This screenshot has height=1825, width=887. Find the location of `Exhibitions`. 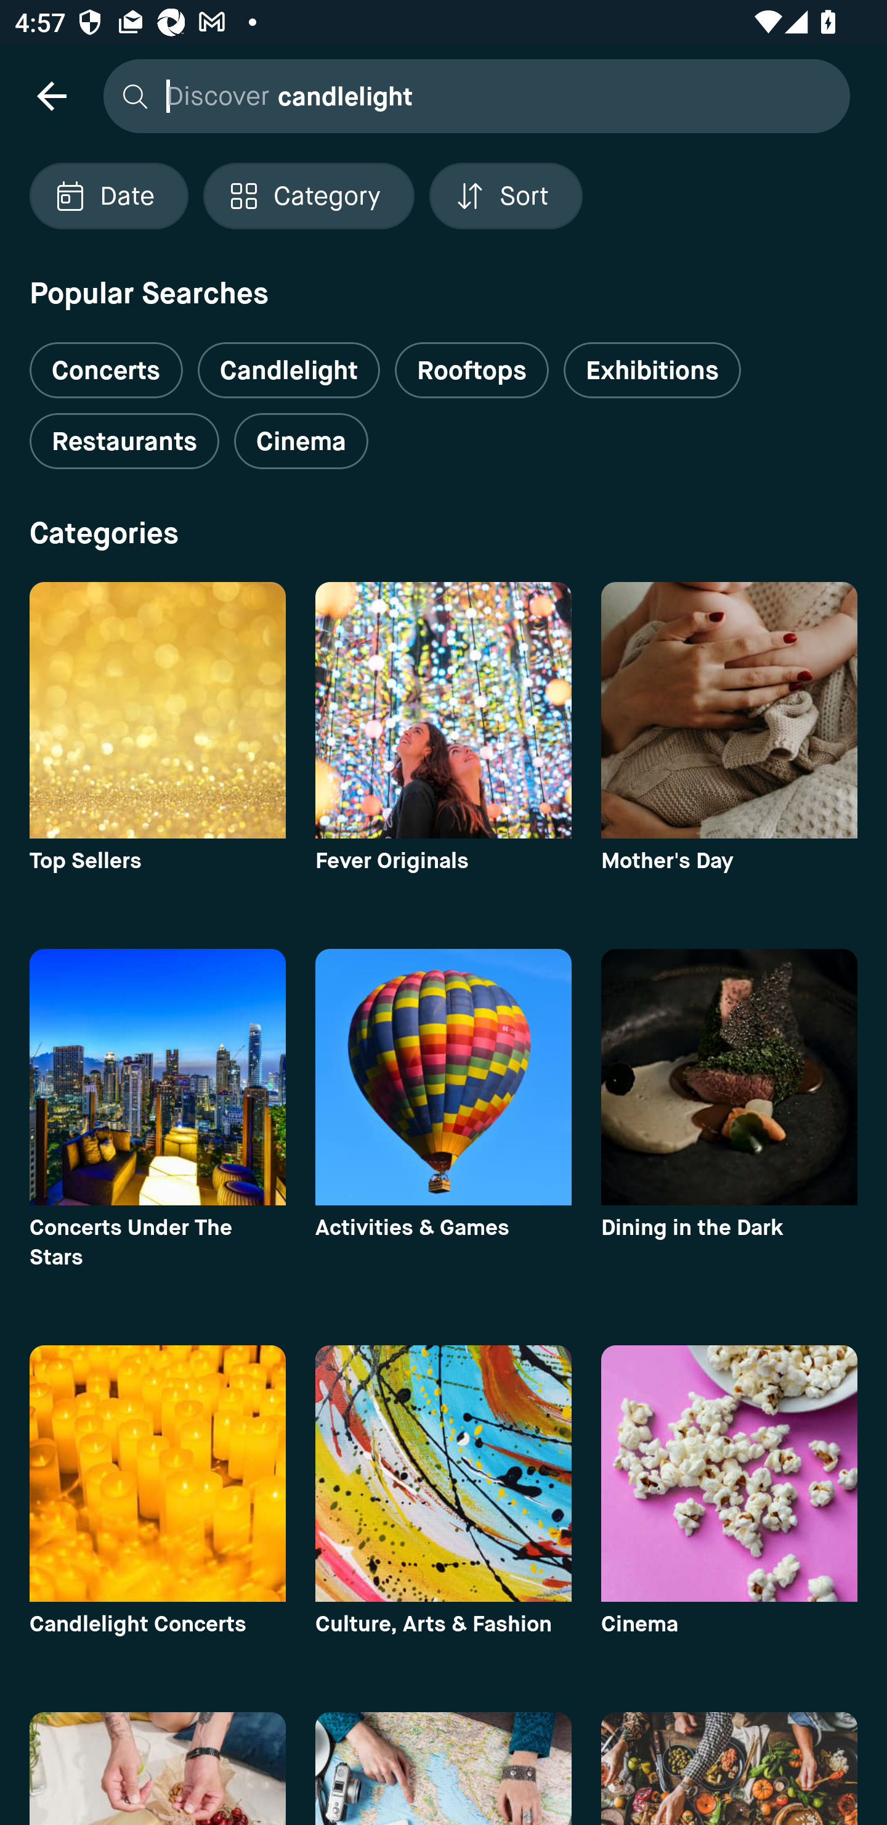

Exhibitions is located at coordinates (652, 370).